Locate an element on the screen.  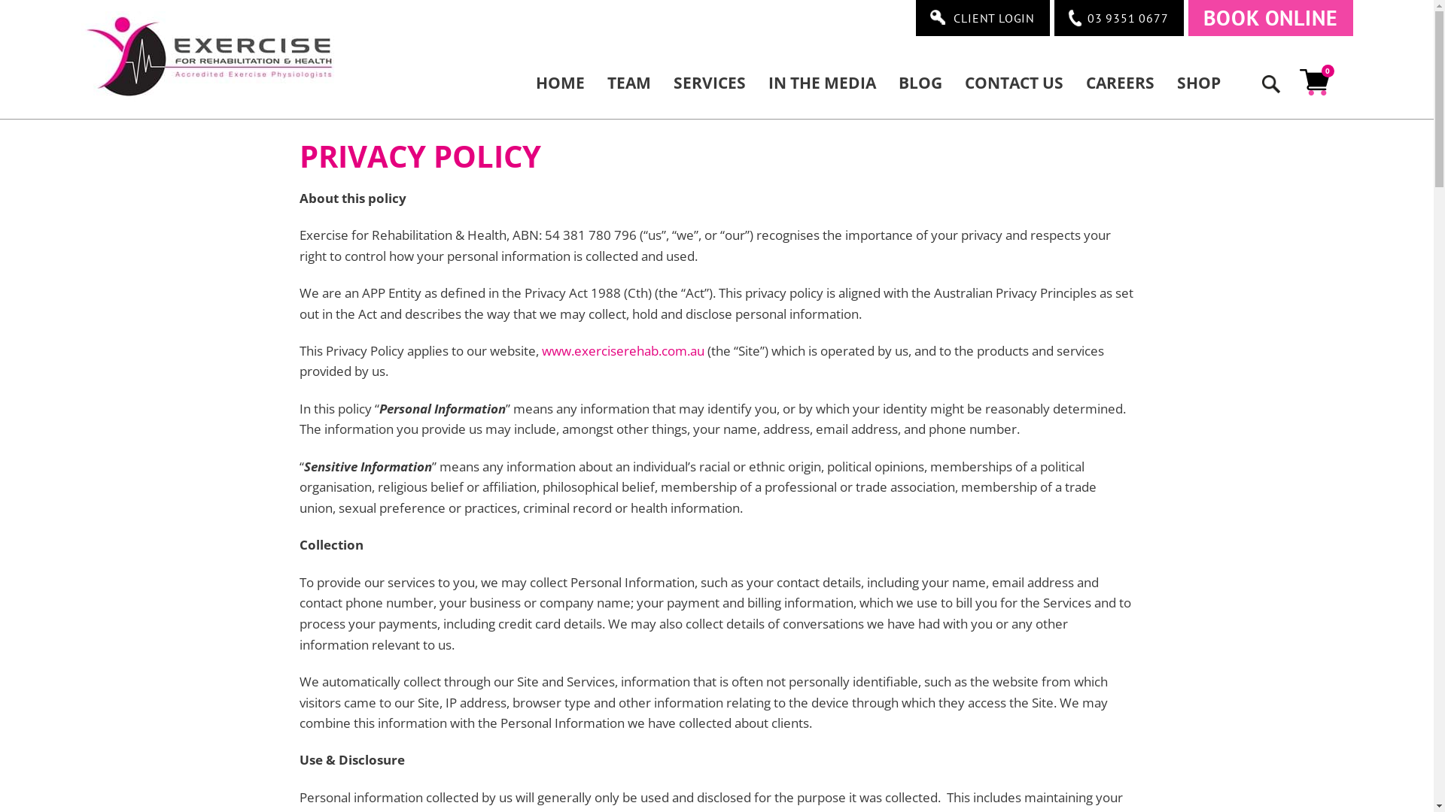
BLOG is located at coordinates (920, 83).